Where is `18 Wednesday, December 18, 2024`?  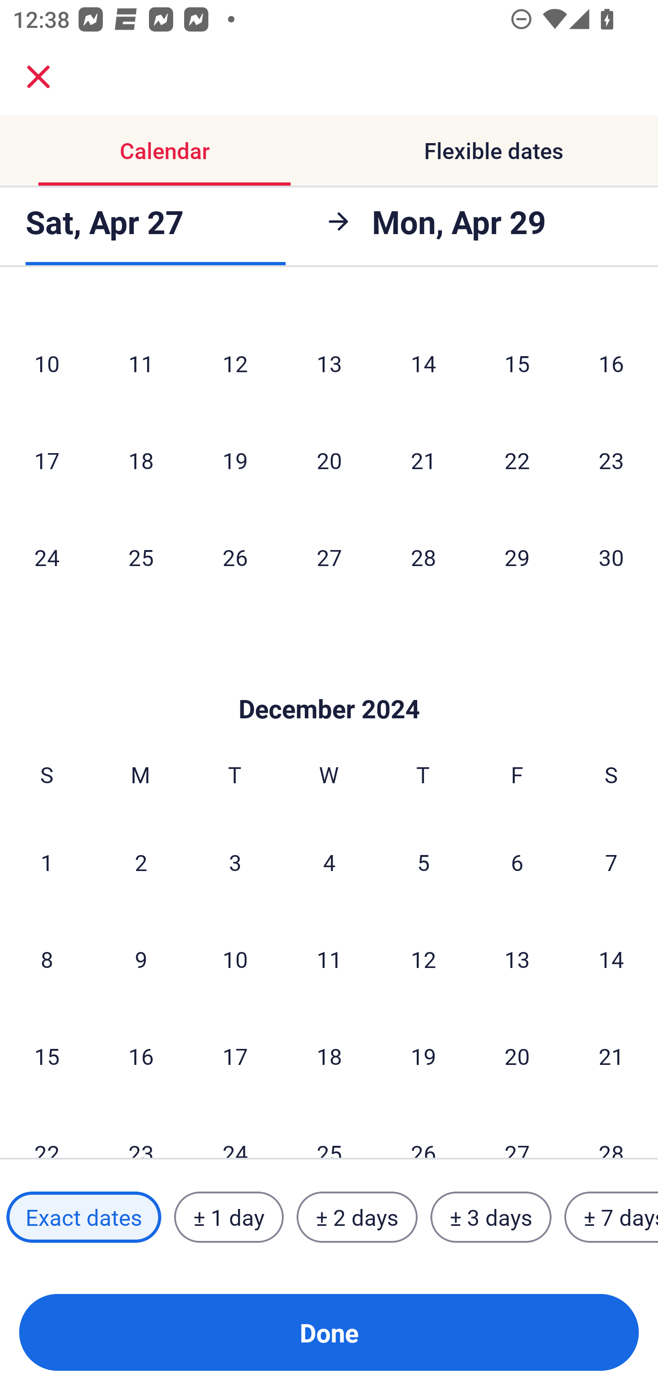 18 Wednesday, December 18, 2024 is located at coordinates (329, 1055).